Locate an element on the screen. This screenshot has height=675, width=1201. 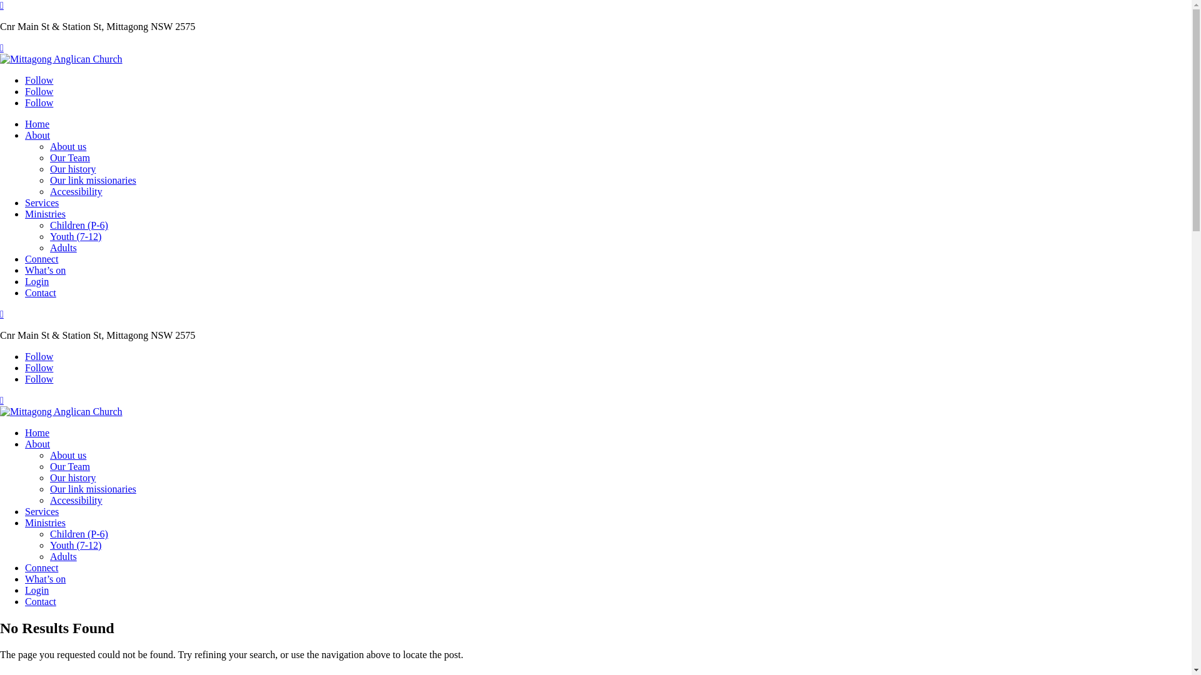
About us is located at coordinates (68, 455).